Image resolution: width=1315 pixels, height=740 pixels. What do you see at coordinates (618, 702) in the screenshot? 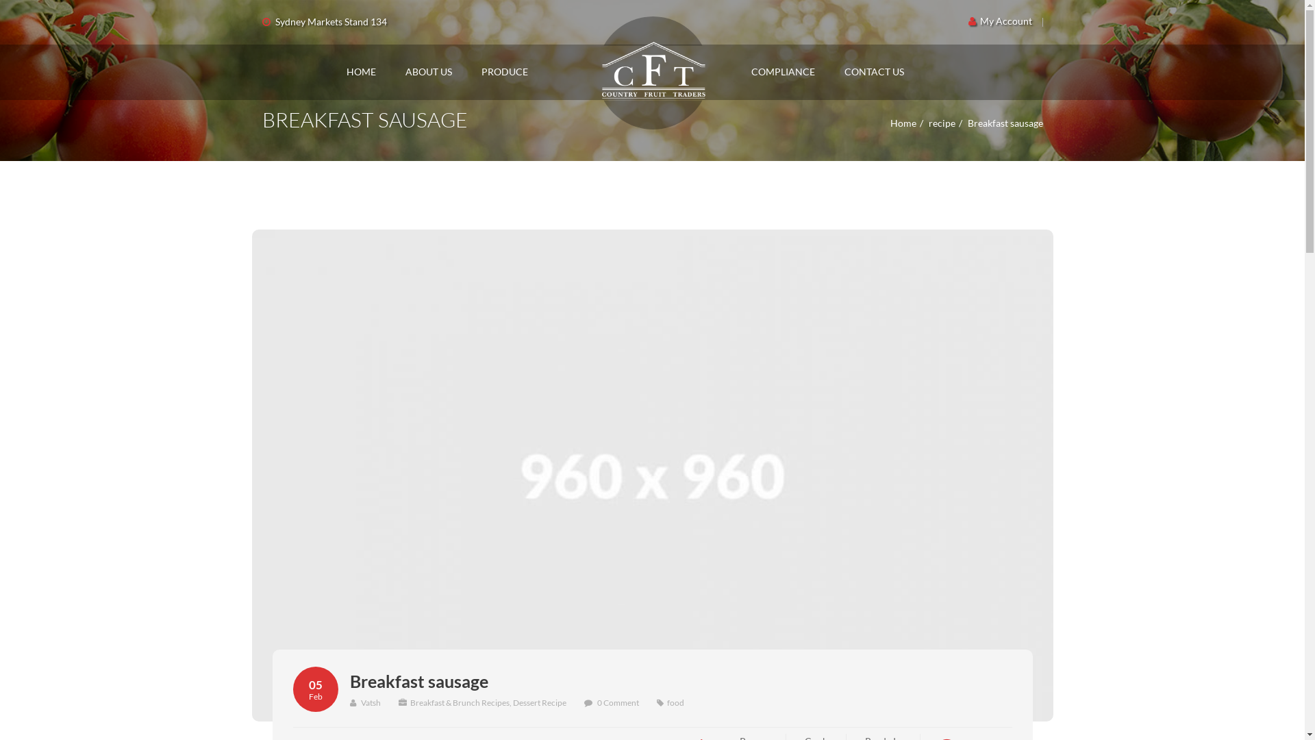
I see `0 Comment` at bounding box center [618, 702].